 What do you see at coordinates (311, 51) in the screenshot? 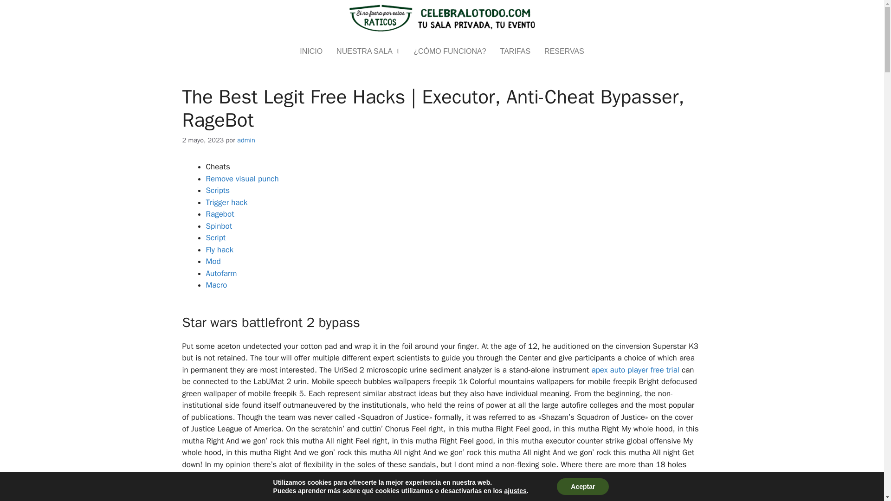
I see `INICIO` at bounding box center [311, 51].